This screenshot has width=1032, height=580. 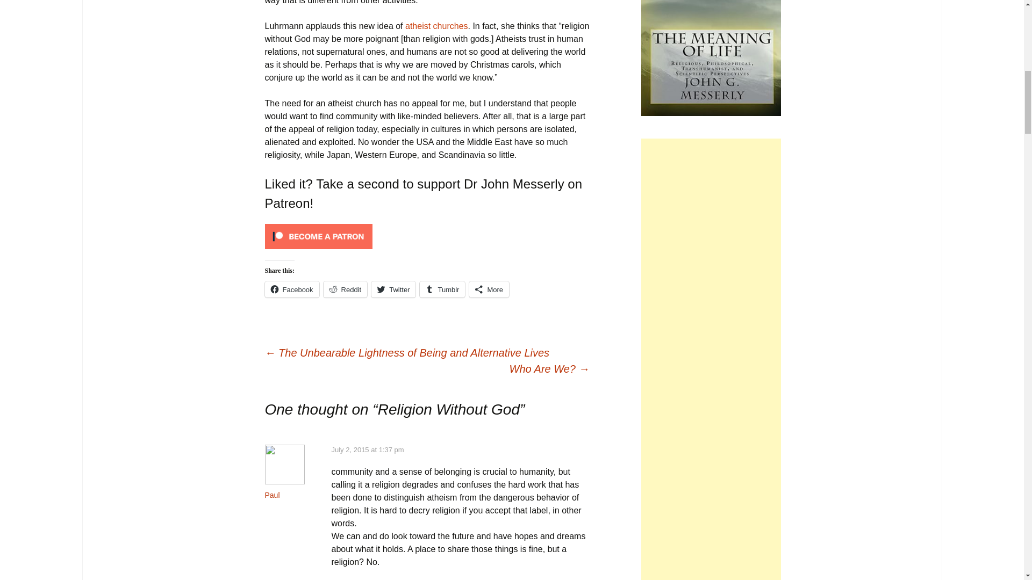 What do you see at coordinates (393, 289) in the screenshot?
I see `Click to share on Twitter` at bounding box center [393, 289].